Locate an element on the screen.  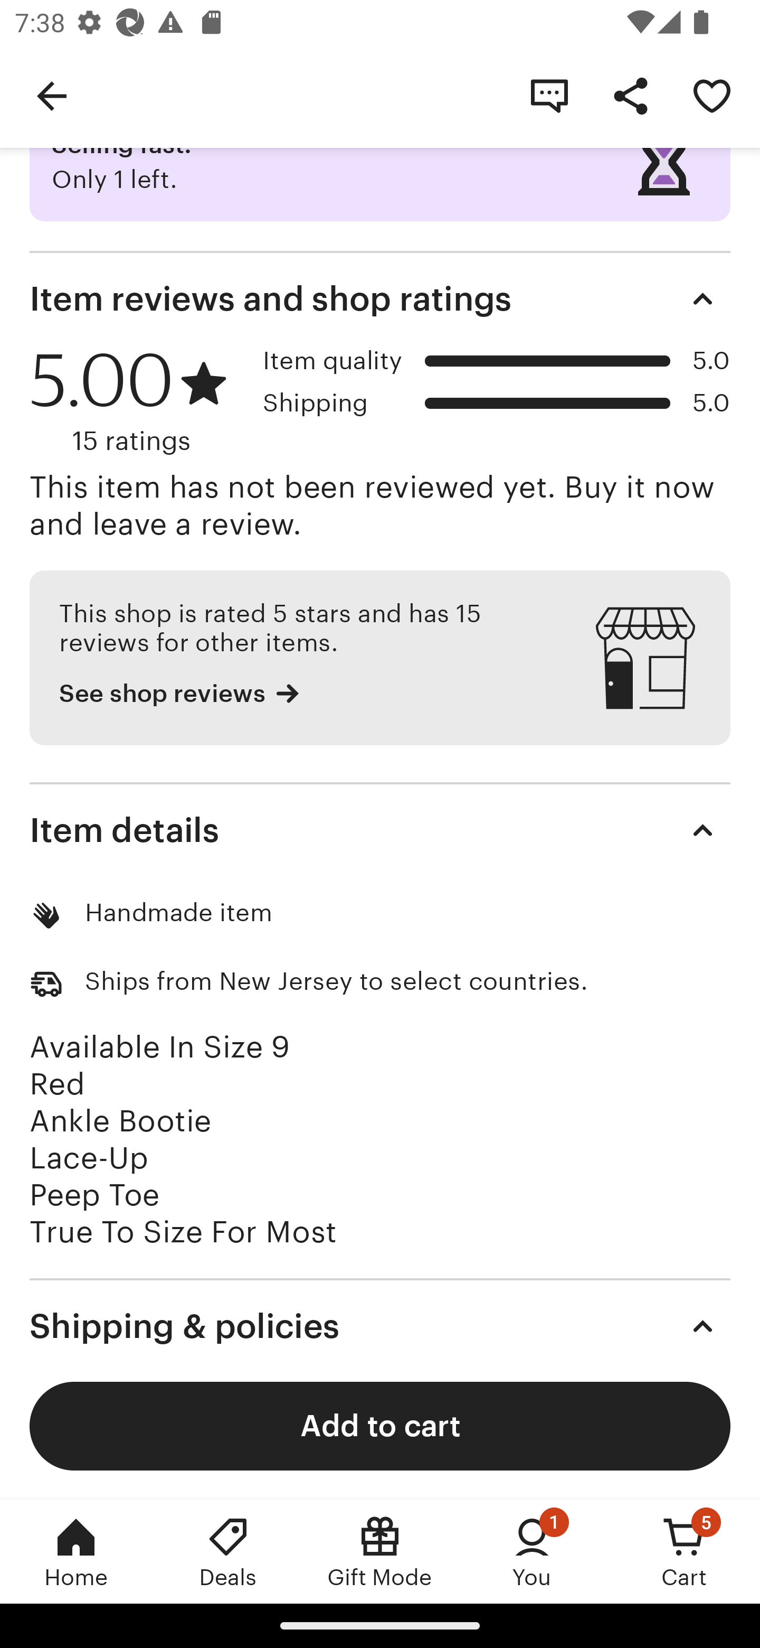
Navigate up is located at coordinates (52, 95).